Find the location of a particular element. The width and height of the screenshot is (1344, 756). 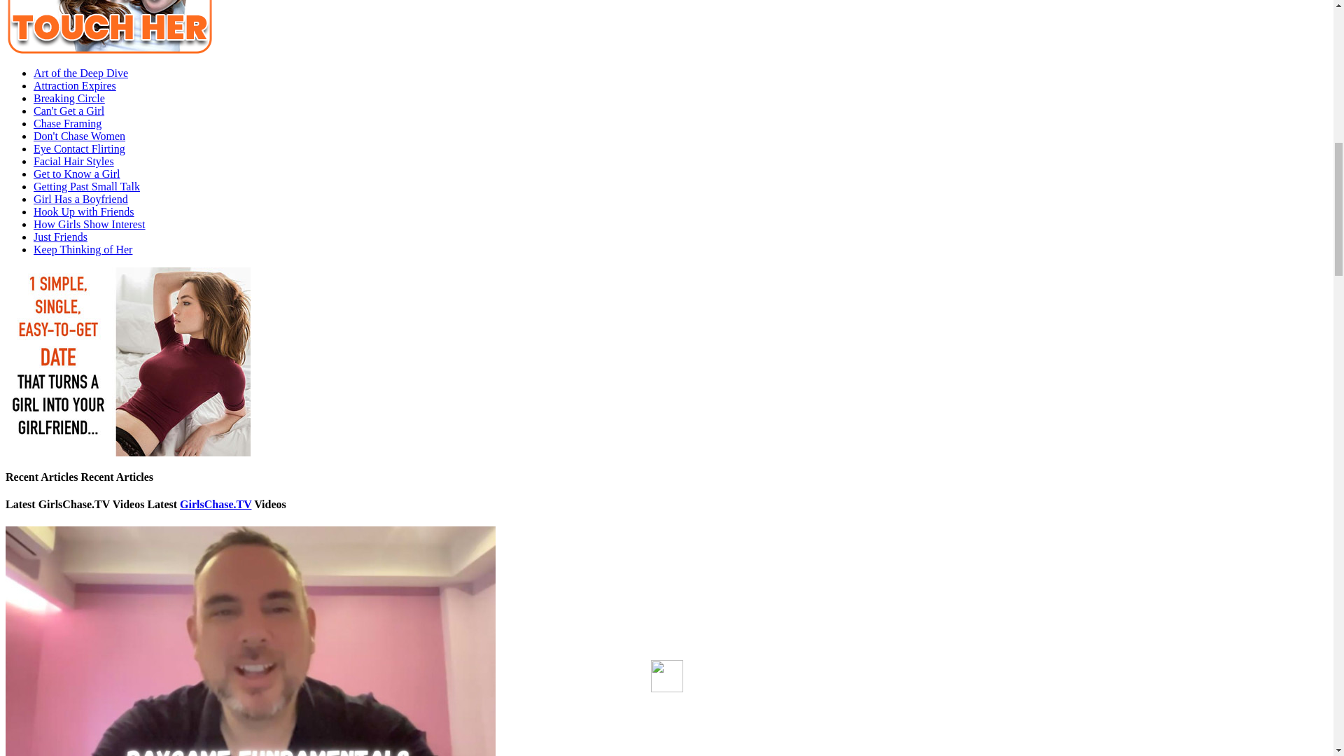

Hook Up with Friends is located at coordinates (84, 211).